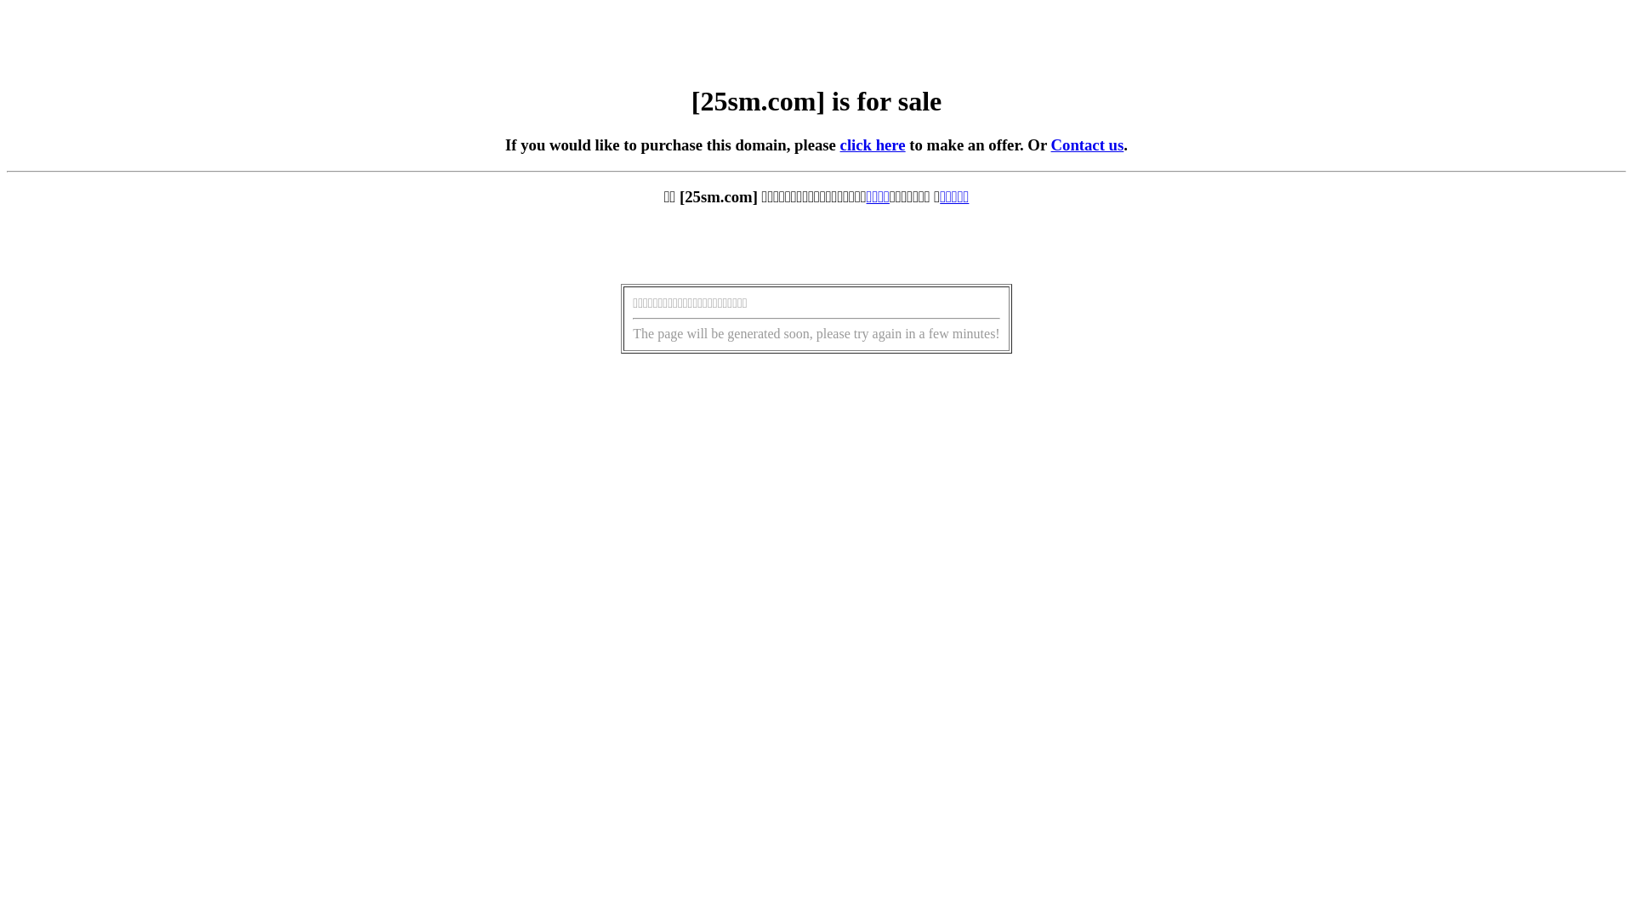 Image resolution: width=1633 pixels, height=918 pixels. Describe the element at coordinates (873, 144) in the screenshot. I see `click here` at that location.